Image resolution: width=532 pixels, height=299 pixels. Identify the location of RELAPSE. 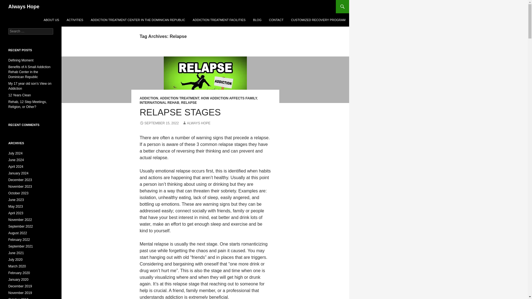
(189, 102).